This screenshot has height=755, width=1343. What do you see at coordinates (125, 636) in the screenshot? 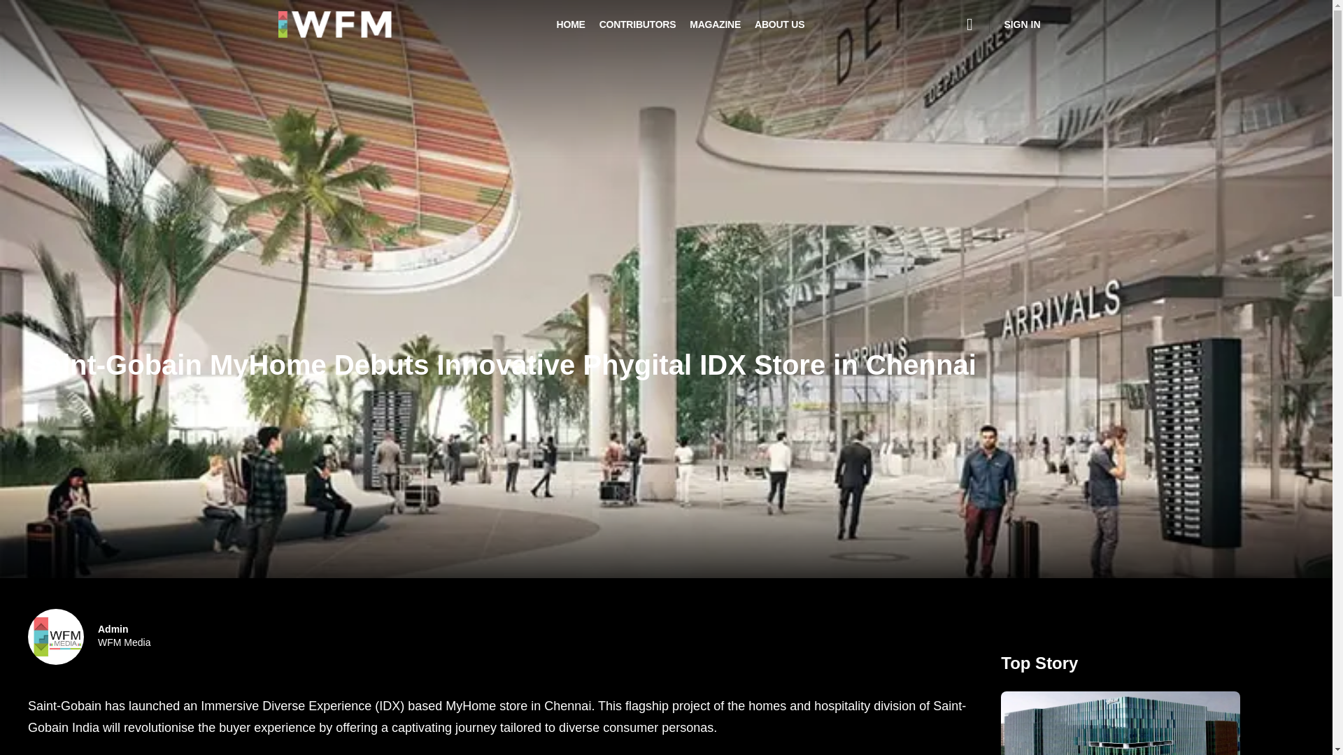
I see `SIGN IN` at bounding box center [125, 636].